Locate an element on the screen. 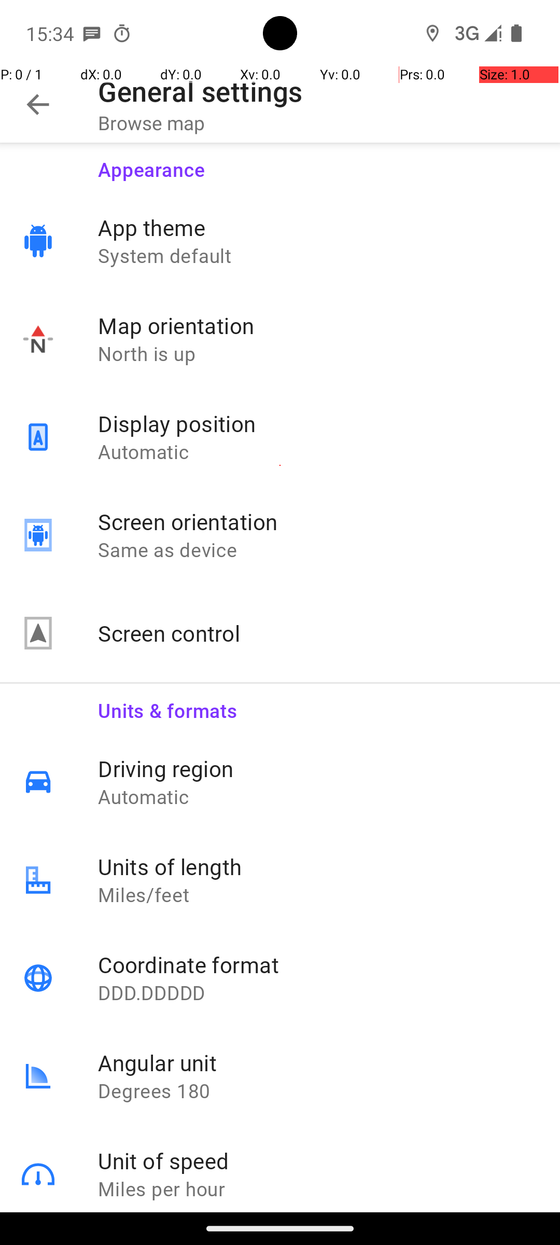 The width and height of the screenshot is (560, 1245). Screen control is located at coordinates (318, 633).